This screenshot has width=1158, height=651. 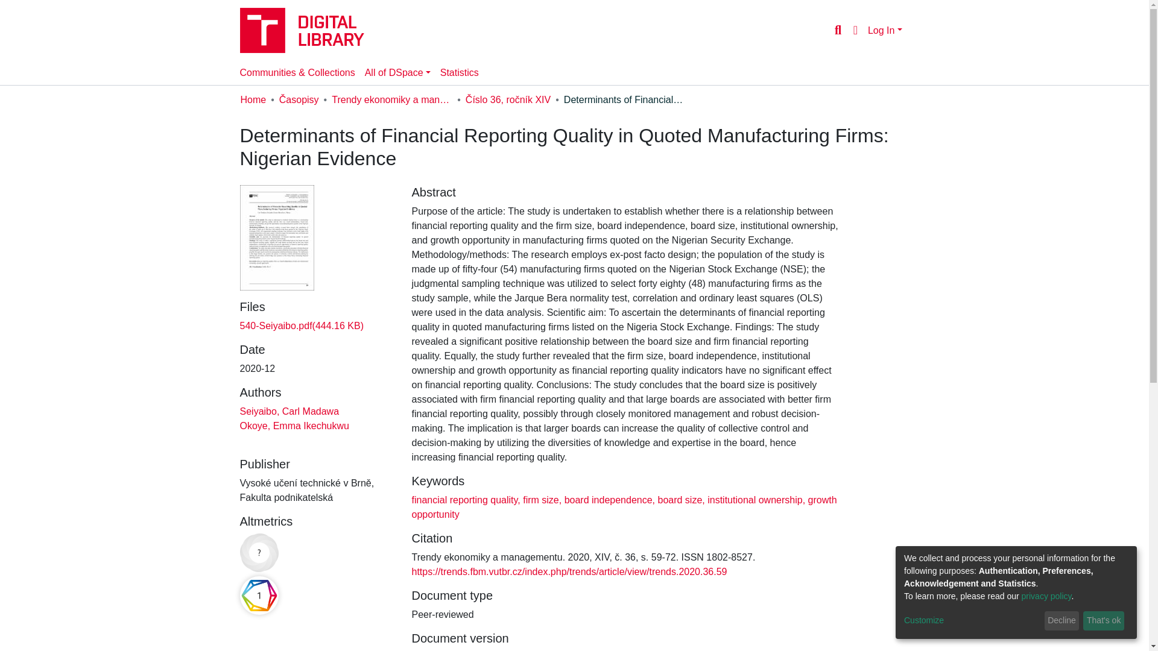 I want to click on Log In, so click(x=884, y=30).